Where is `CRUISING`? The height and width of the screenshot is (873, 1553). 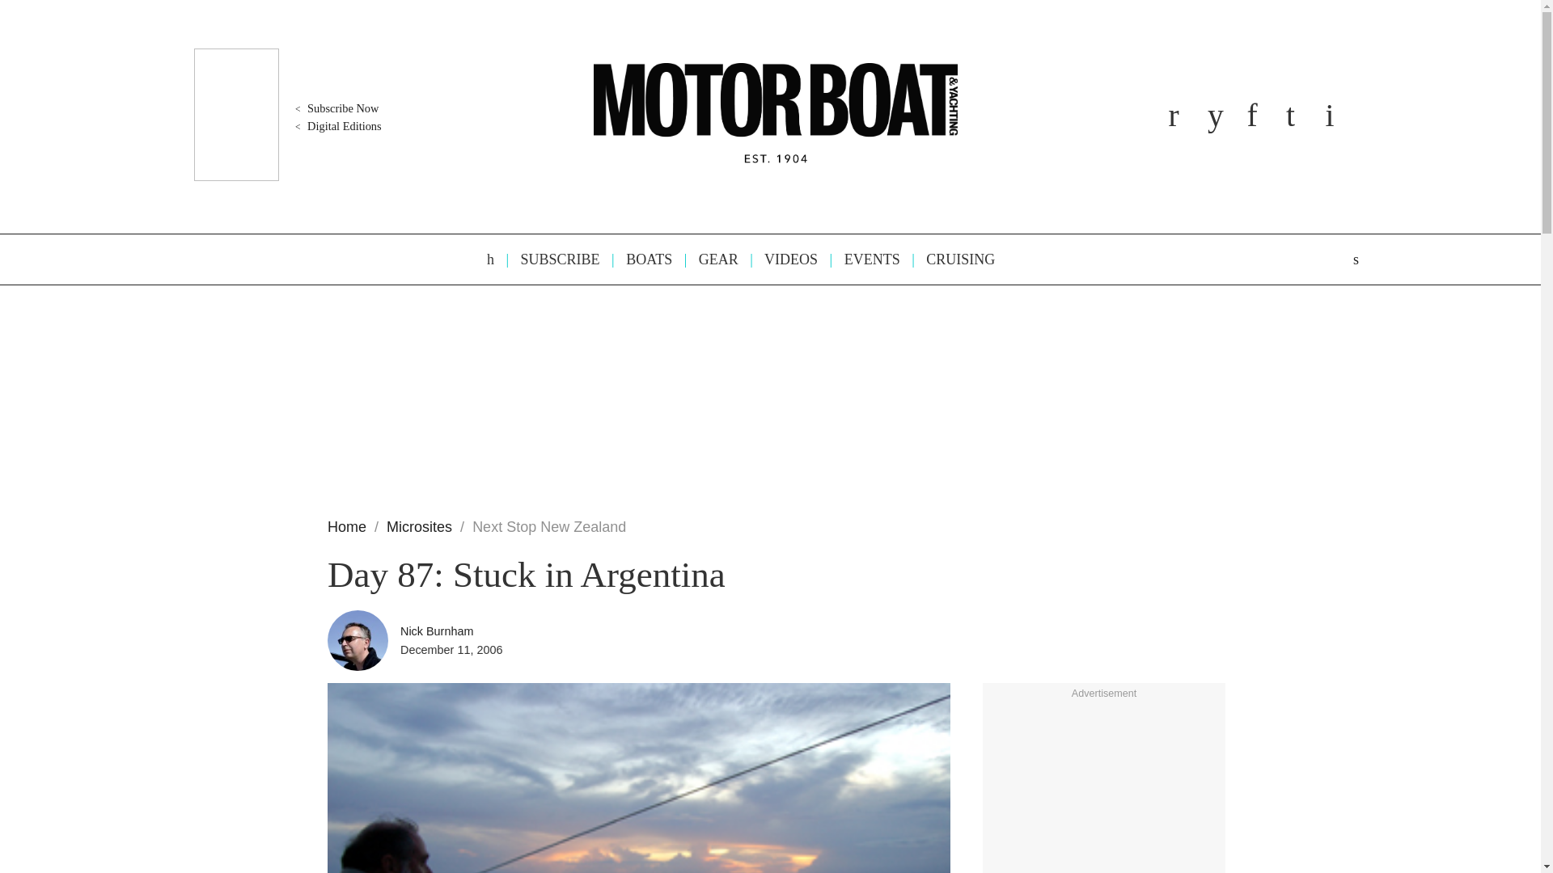
CRUISING is located at coordinates (953, 259).